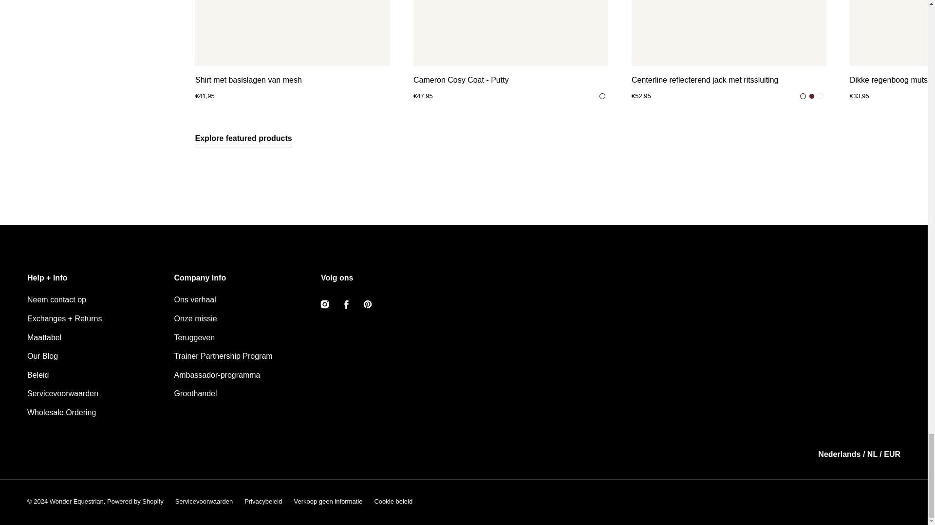 This screenshot has height=525, width=935. Describe the element at coordinates (729, 33) in the screenshot. I see `Centerline reflecterend jack met ritssluiting` at that location.